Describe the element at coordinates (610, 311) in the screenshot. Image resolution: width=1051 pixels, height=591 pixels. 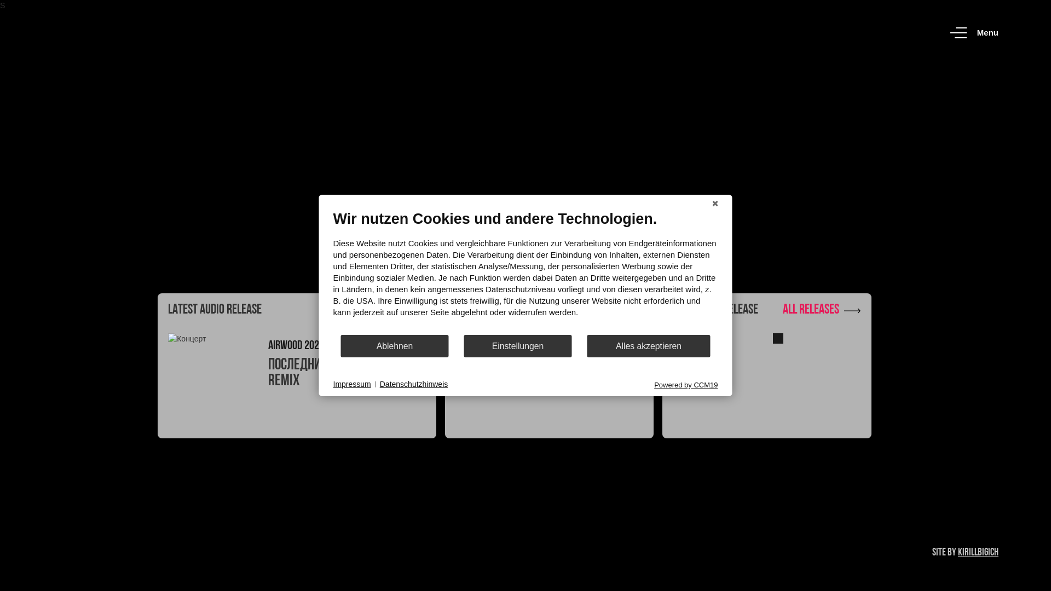
I see `ALL VIDEOS` at that location.